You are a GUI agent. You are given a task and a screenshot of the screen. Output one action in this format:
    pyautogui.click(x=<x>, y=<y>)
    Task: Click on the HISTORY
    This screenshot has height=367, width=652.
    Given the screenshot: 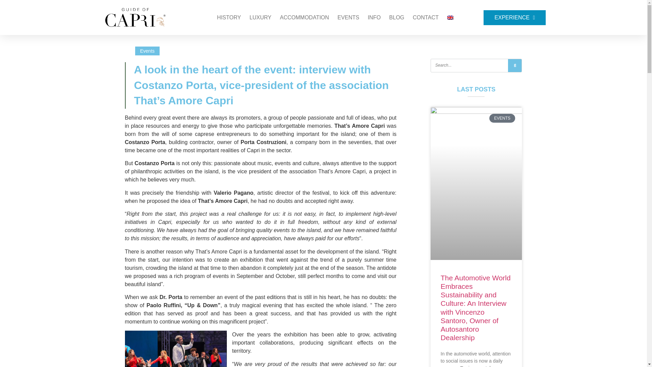 What is the action you would take?
    pyautogui.click(x=229, y=18)
    